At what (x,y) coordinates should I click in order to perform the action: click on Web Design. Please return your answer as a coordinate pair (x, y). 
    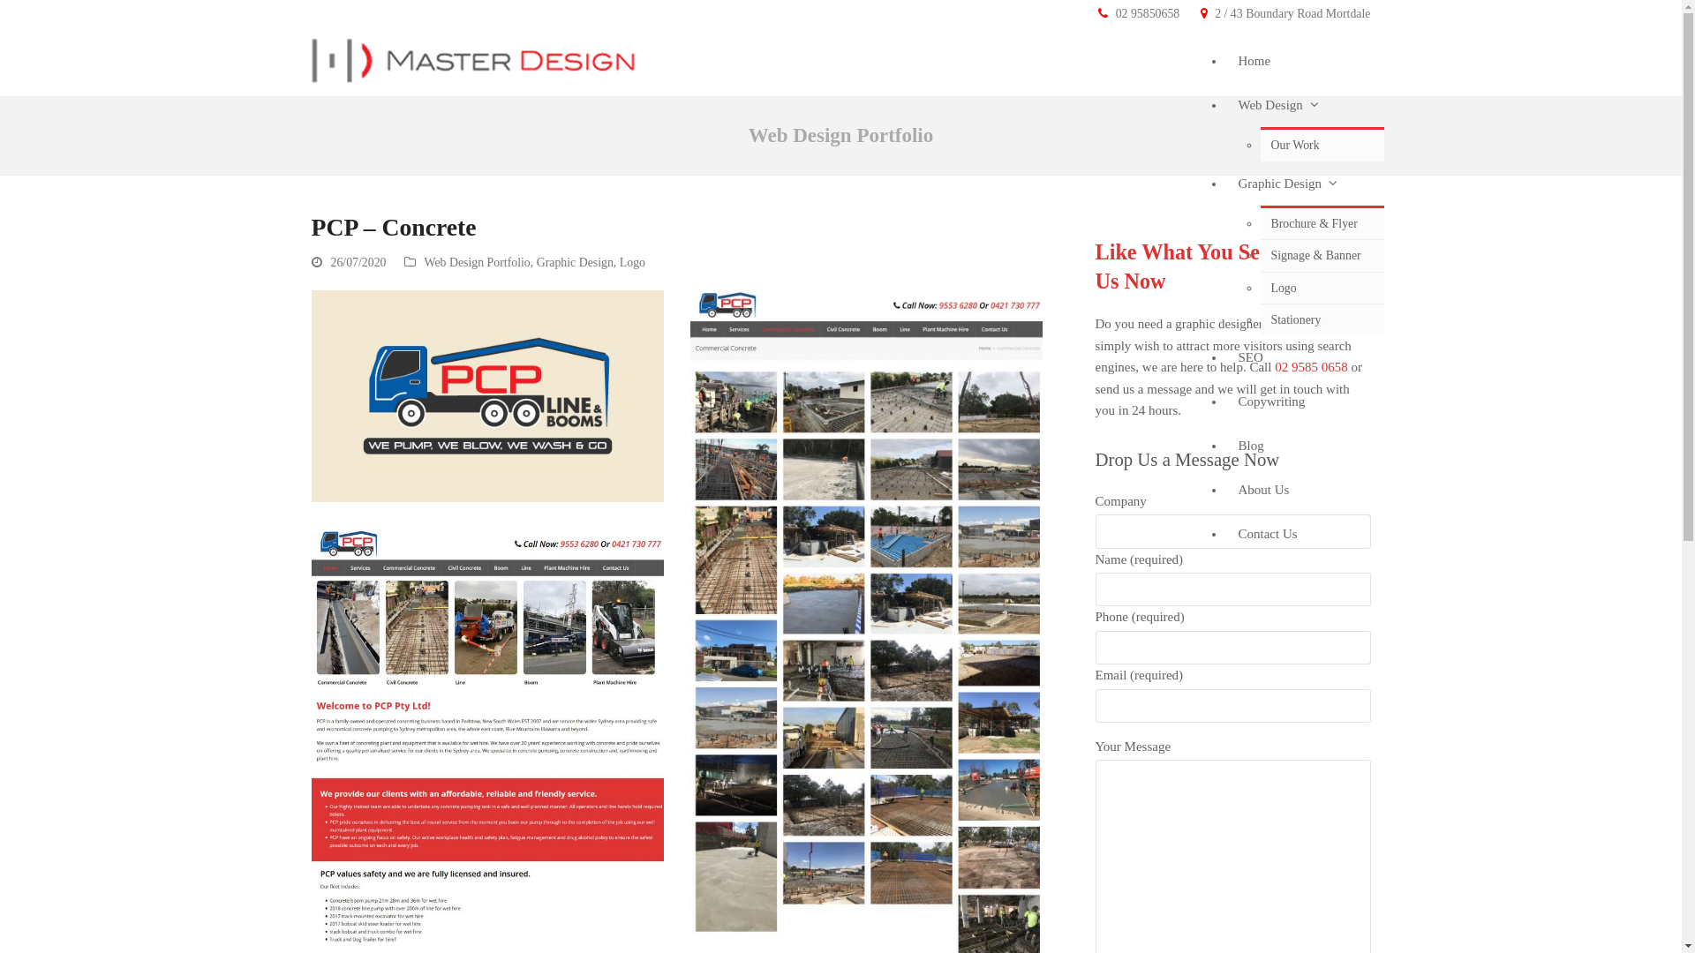
    Looking at the image, I should click on (1305, 105).